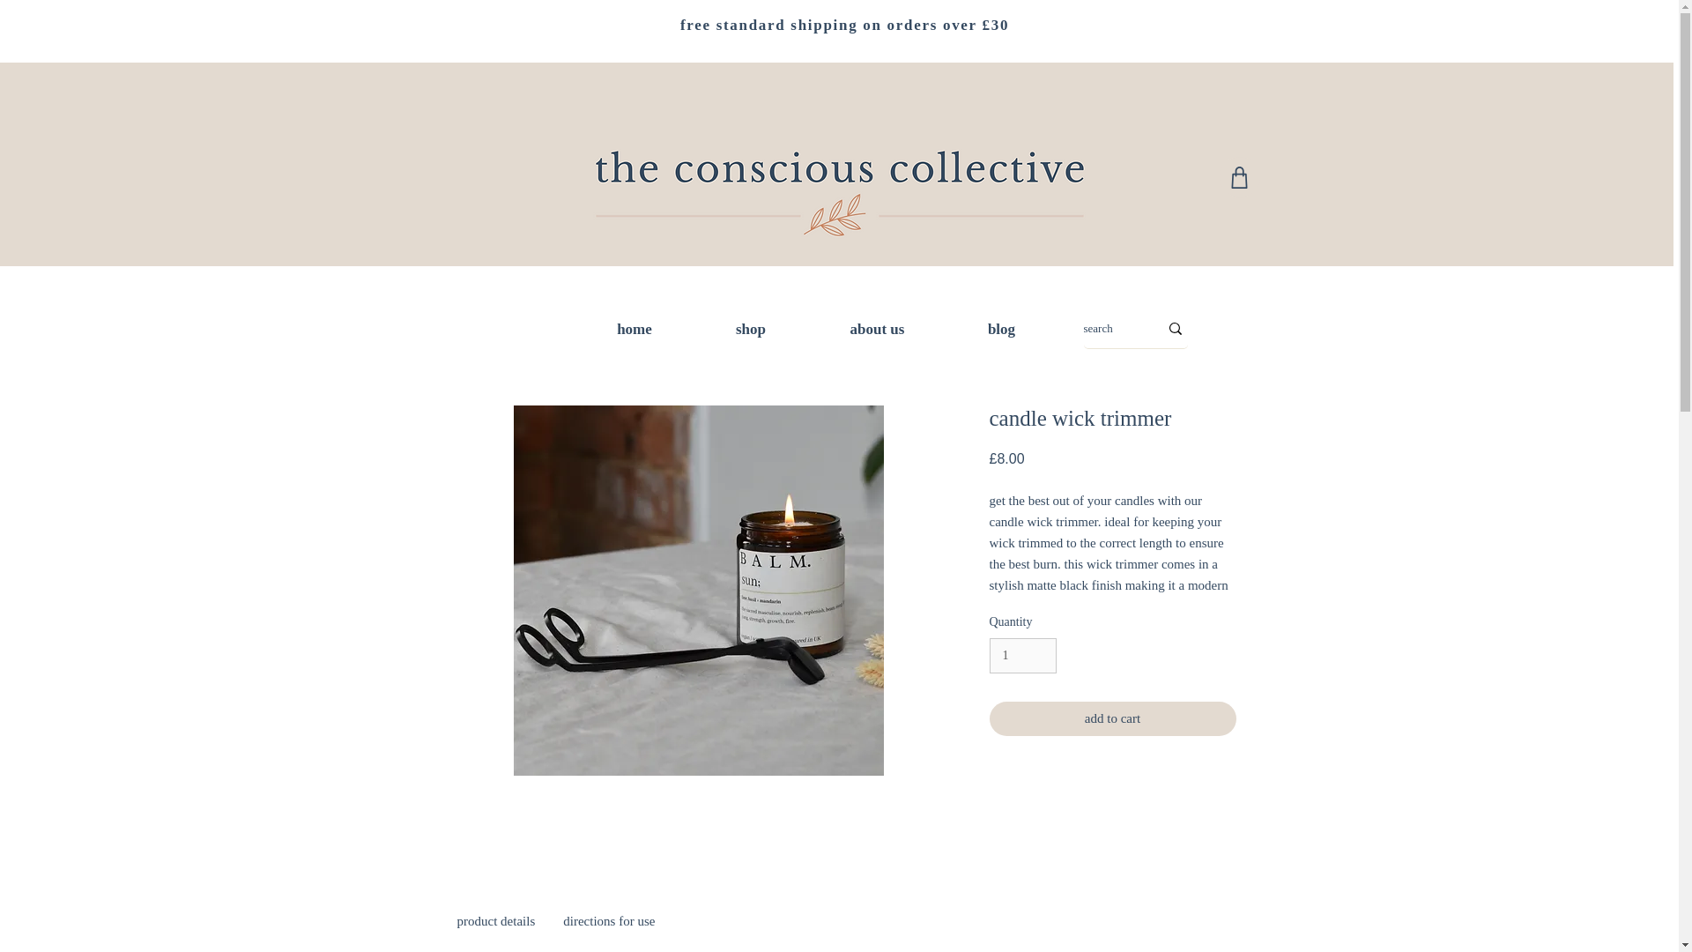 The image size is (1692, 952). Describe the element at coordinates (495, 922) in the screenshot. I see `Use right and left arrows to navigate between tabs` at that location.